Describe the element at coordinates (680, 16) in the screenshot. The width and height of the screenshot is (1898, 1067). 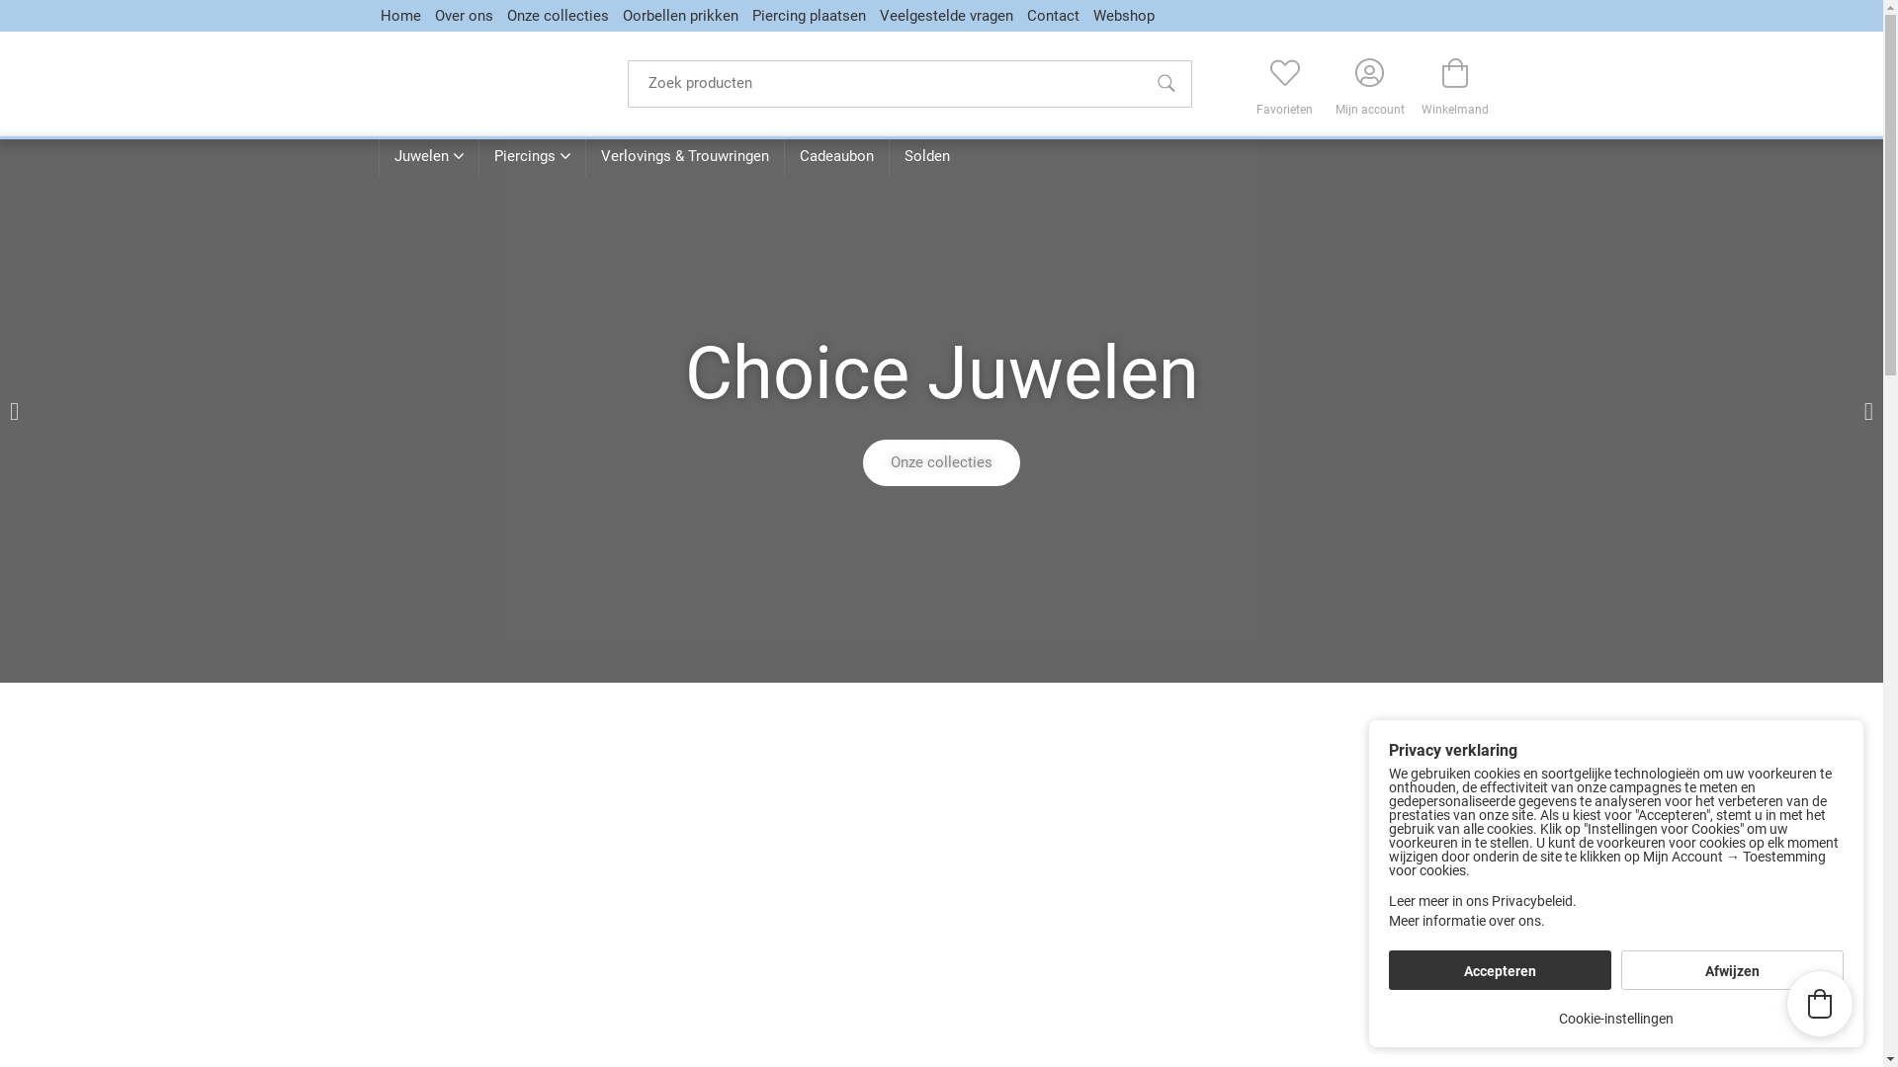
I see `Oorbellen prikken` at that location.